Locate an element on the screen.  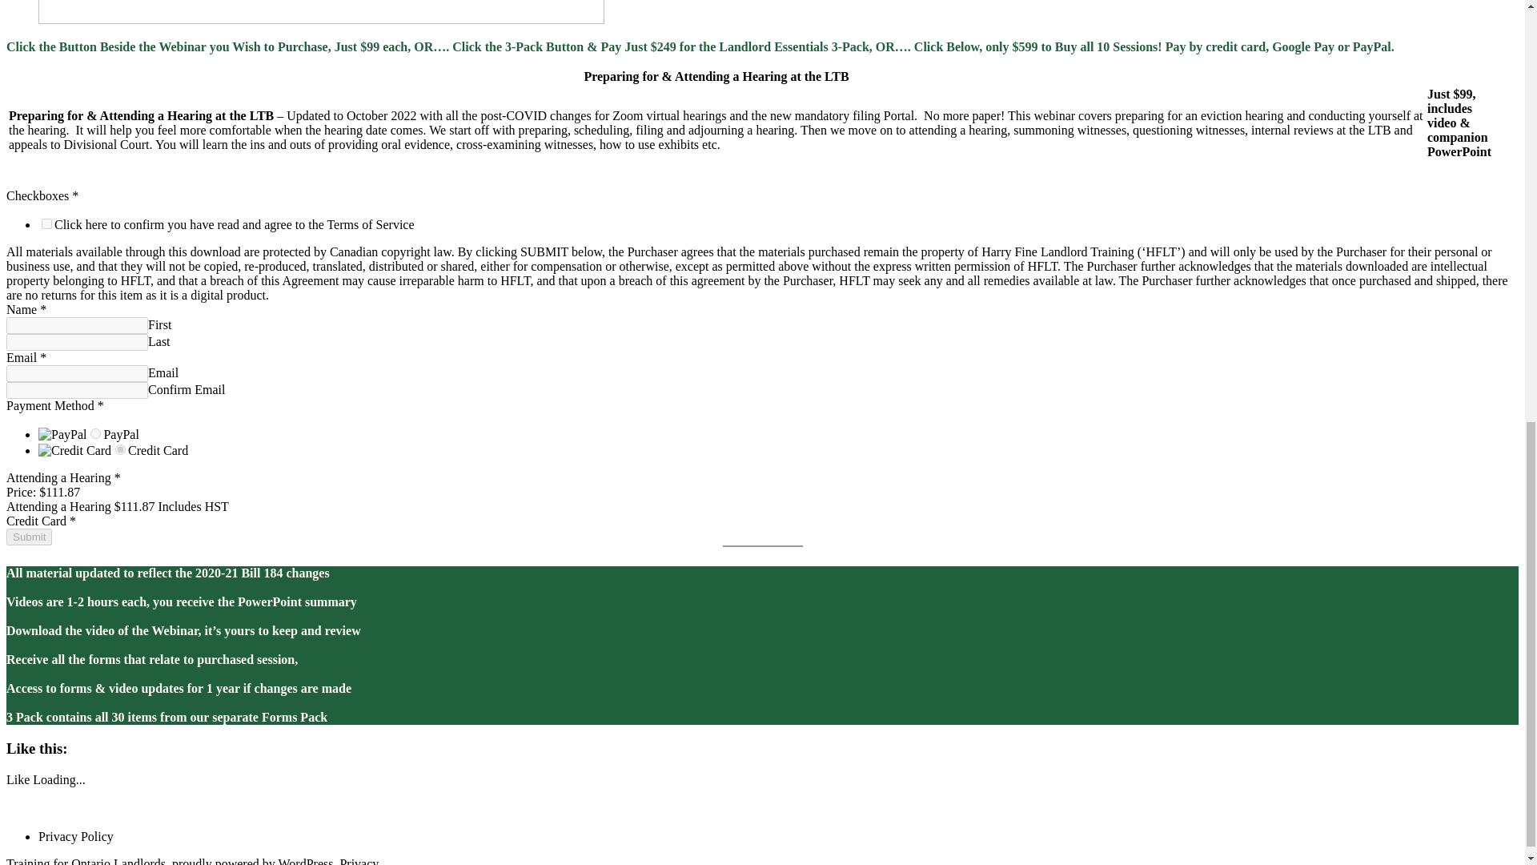
Submit is located at coordinates (29, 537).